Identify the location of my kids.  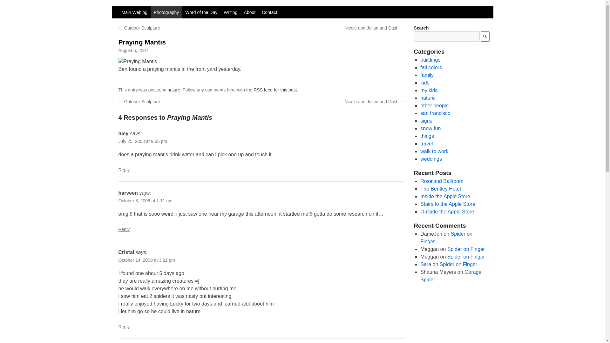
(429, 90).